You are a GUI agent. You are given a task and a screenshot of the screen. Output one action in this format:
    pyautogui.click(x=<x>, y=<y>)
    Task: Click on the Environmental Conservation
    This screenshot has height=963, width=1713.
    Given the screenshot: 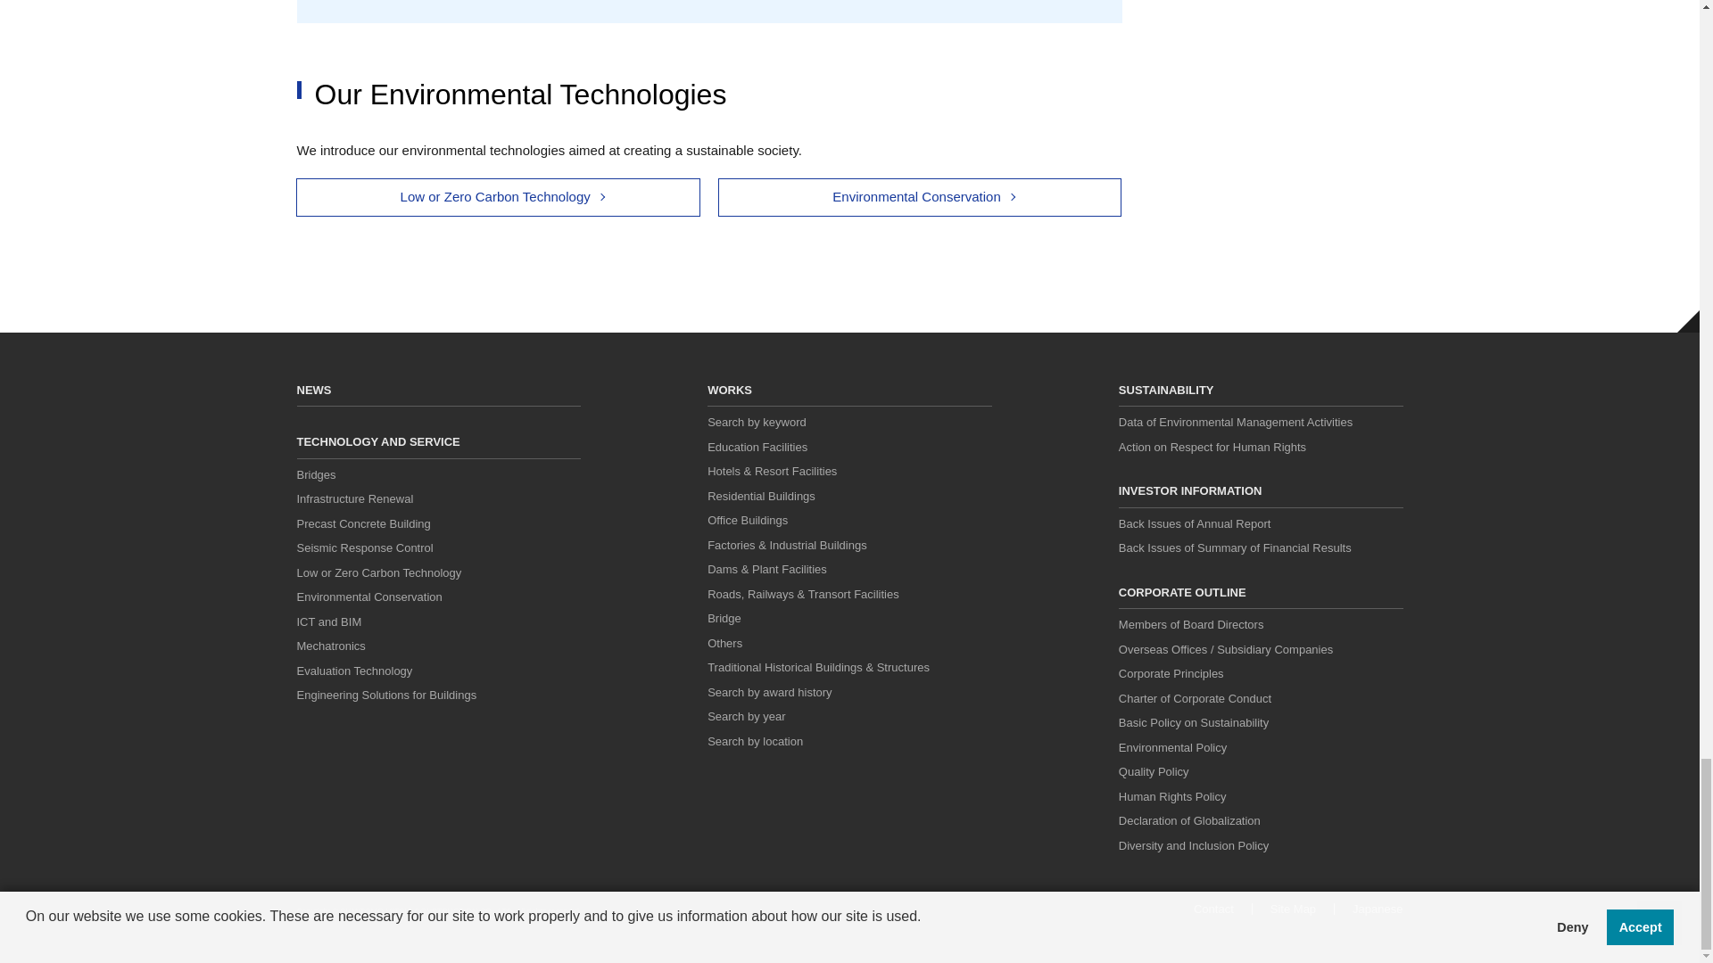 What is the action you would take?
    pyautogui.click(x=919, y=197)
    